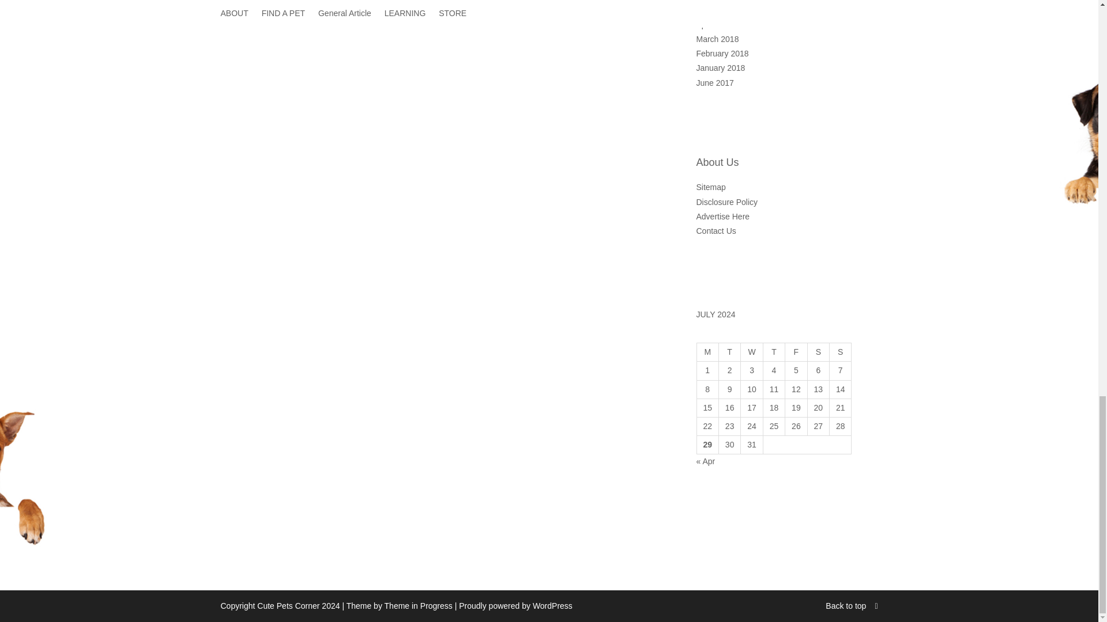  What do you see at coordinates (751, 352) in the screenshot?
I see `Wednesday` at bounding box center [751, 352].